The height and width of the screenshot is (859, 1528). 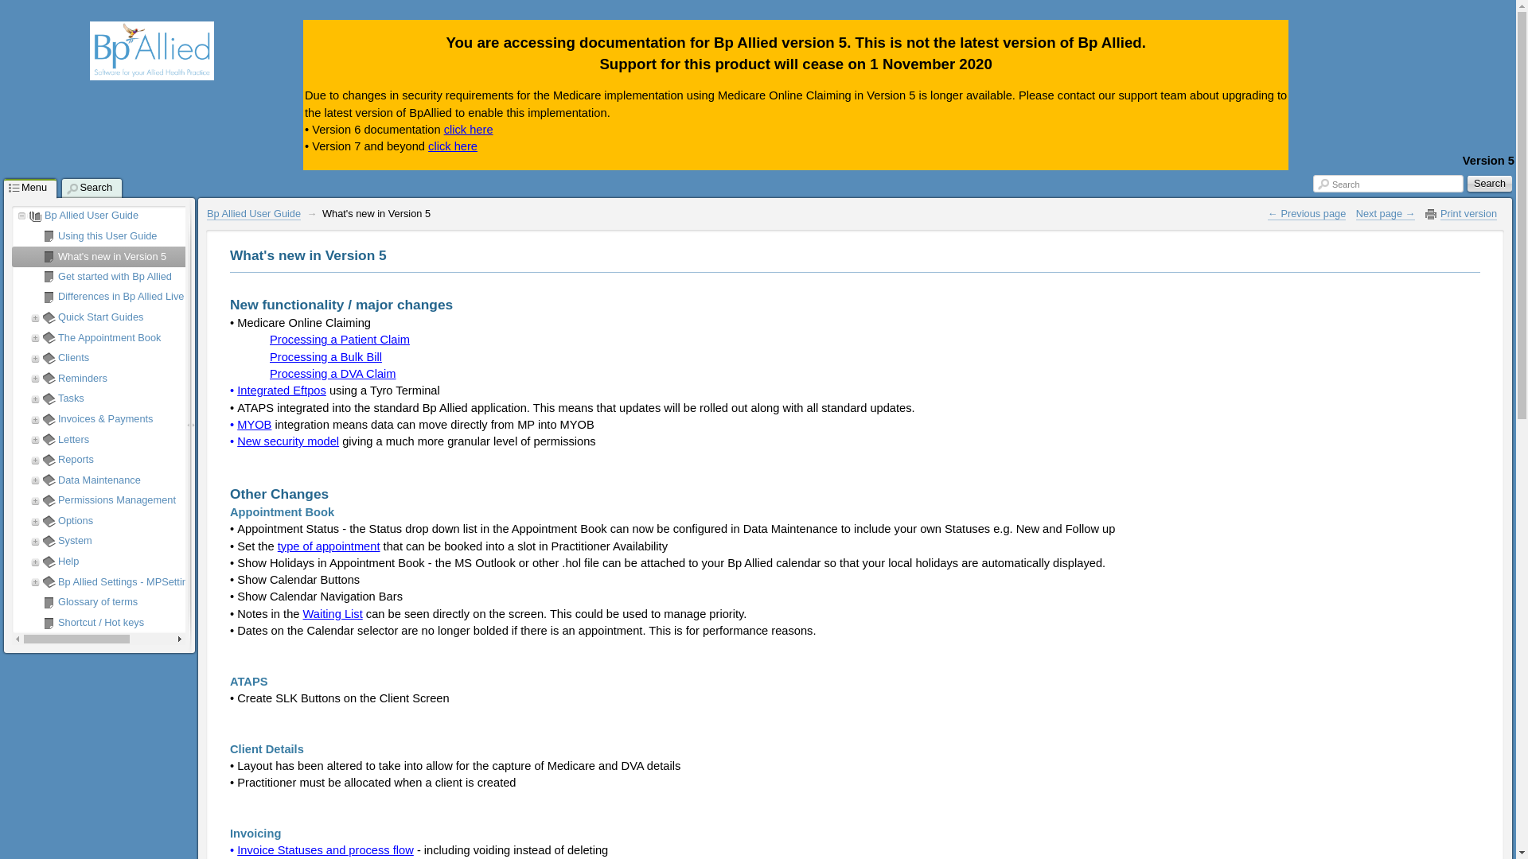 I want to click on Shortcut / Hot keys, so click(x=178, y=623).